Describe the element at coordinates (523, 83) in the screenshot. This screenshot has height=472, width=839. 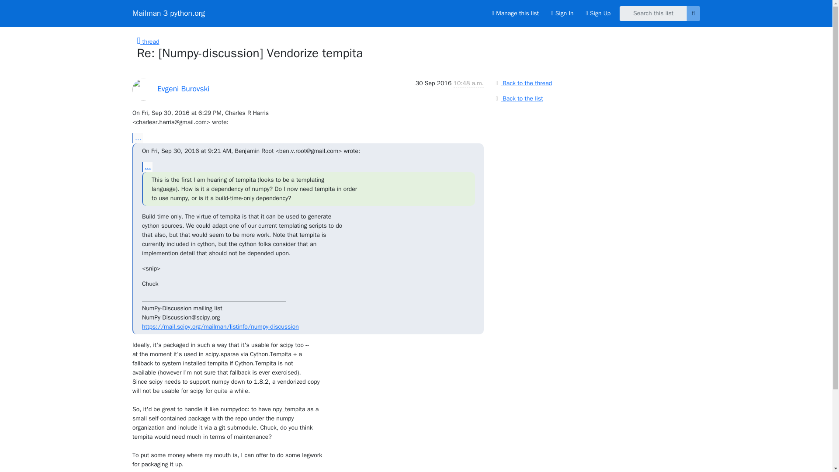
I see `Back to the thread` at that location.